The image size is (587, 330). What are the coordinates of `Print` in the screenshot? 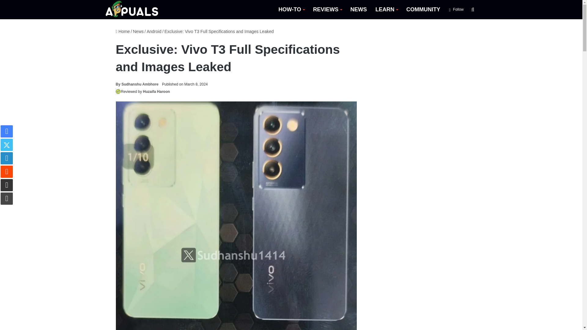 It's located at (7, 198).